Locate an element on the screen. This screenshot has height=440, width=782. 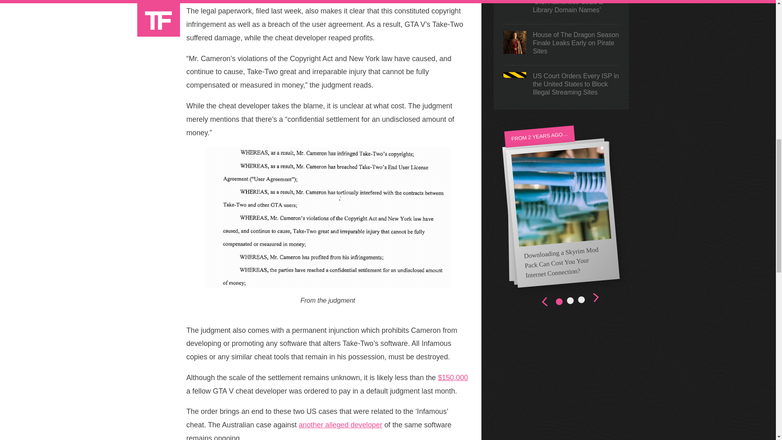
another alleged developer is located at coordinates (340, 425).